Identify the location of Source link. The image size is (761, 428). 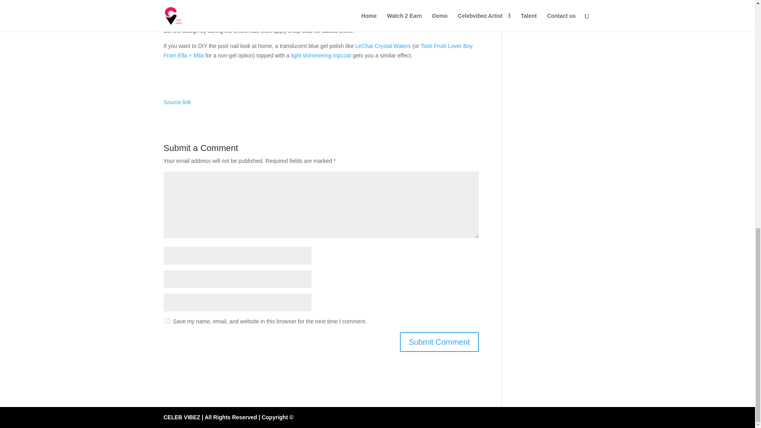
(177, 102).